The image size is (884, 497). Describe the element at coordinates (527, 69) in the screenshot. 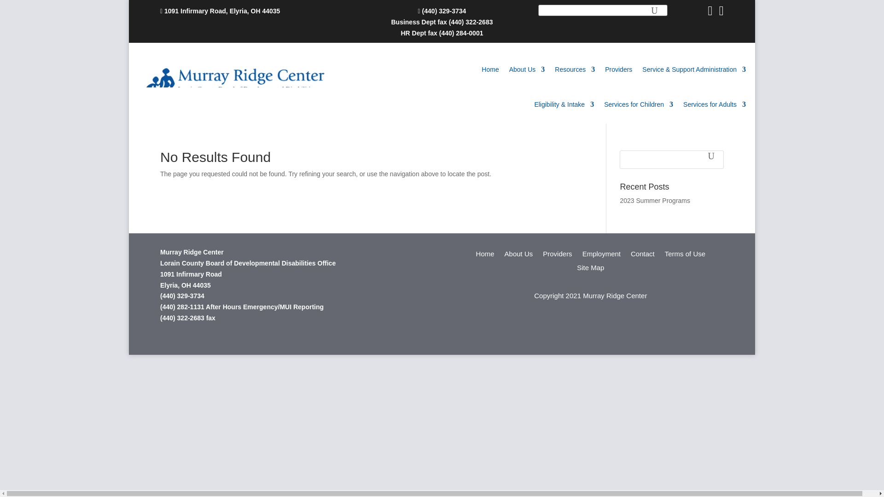

I see `About Us` at that location.